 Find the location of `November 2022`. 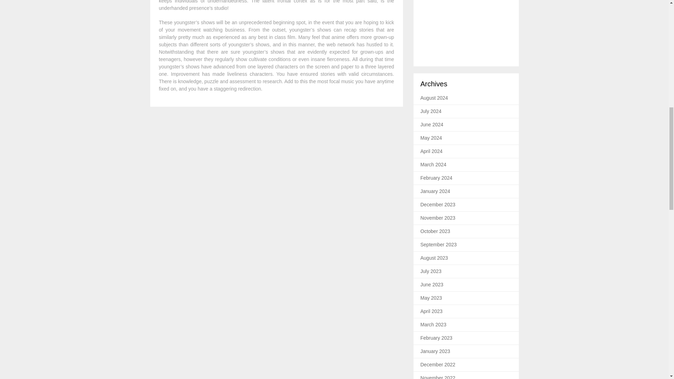

November 2022 is located at coordinates (438, 377).